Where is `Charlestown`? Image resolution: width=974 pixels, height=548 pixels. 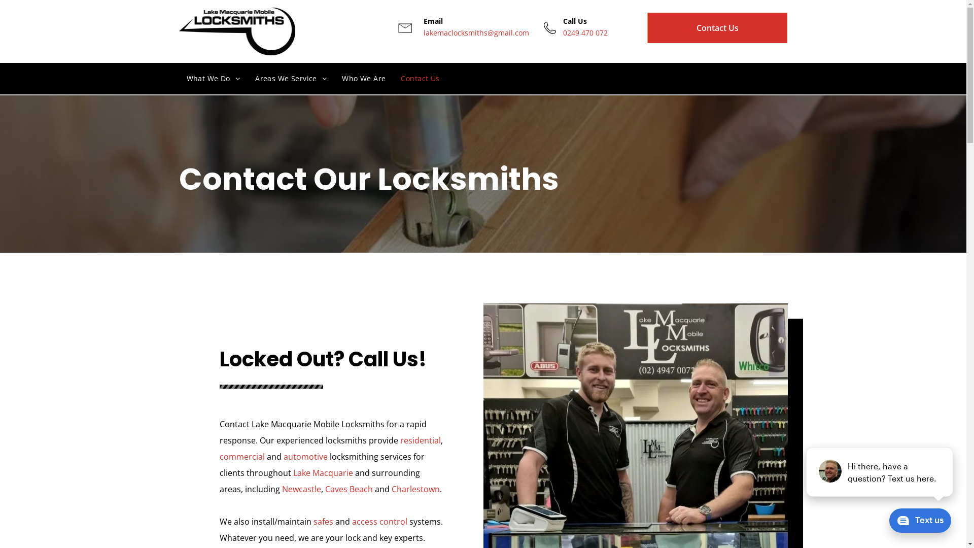 Charlestown is located at coordinates (416, 489).